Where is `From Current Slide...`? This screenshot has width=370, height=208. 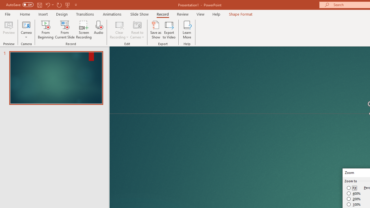 From Current Slide... is located at coordinates (65, 29).